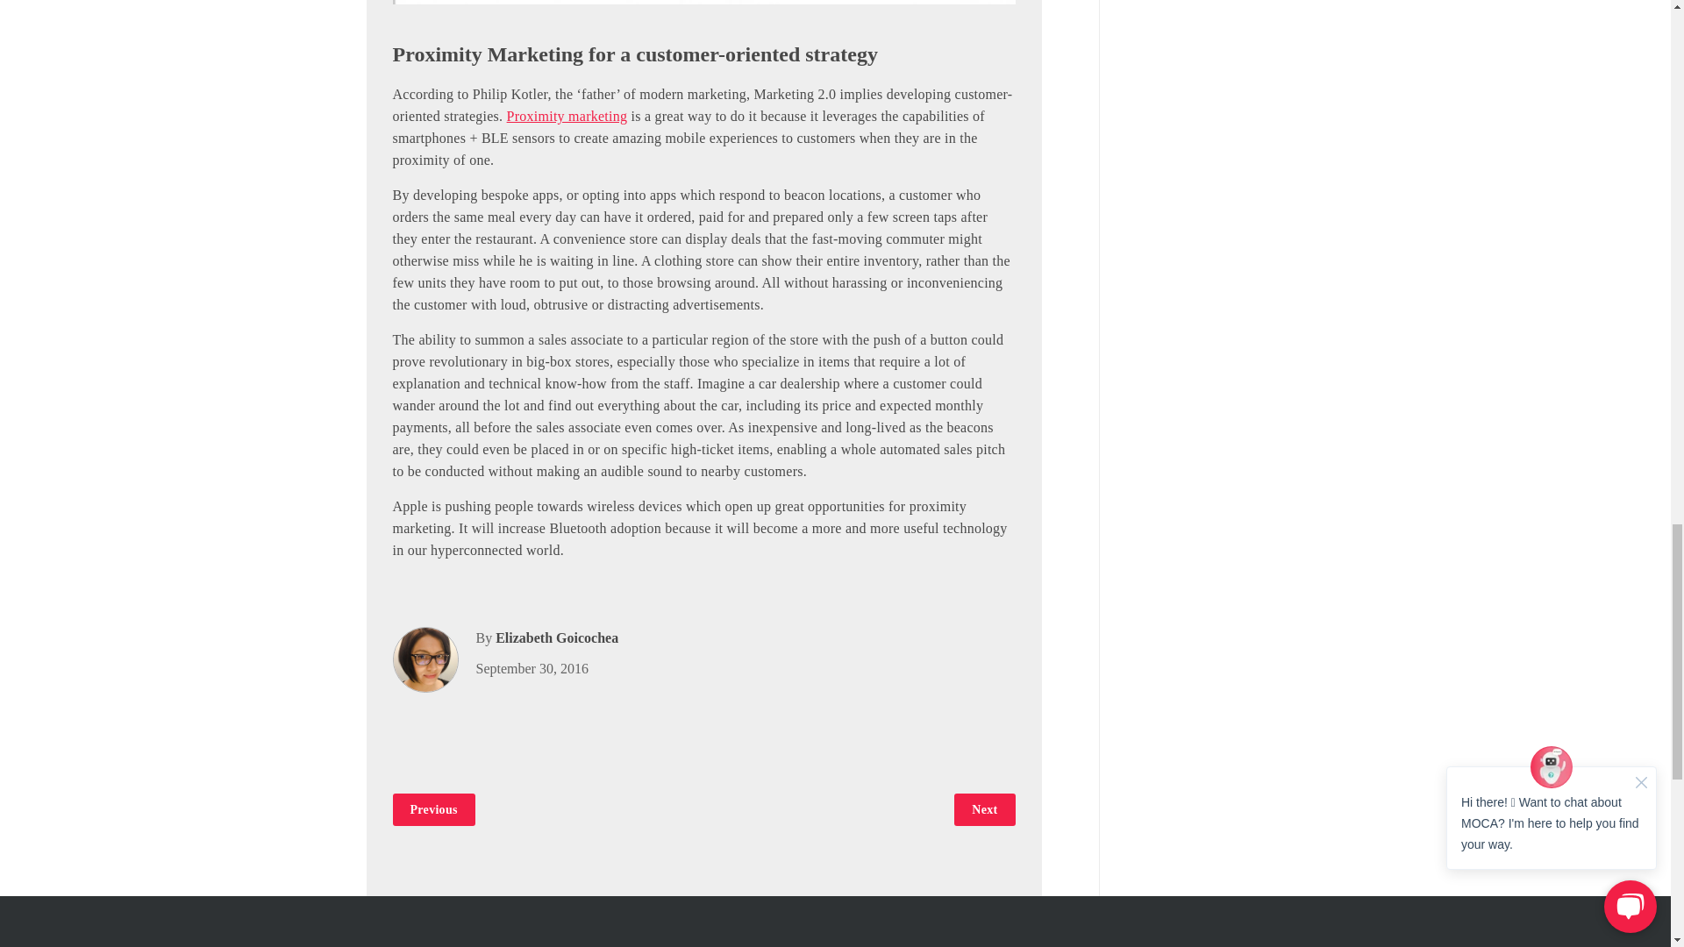 Image resolution: width=1684 pixels, height=947 pixels. Describe the element at coordinates (567, 116) in the screenshot. I see `Proximity marketing` at that location.